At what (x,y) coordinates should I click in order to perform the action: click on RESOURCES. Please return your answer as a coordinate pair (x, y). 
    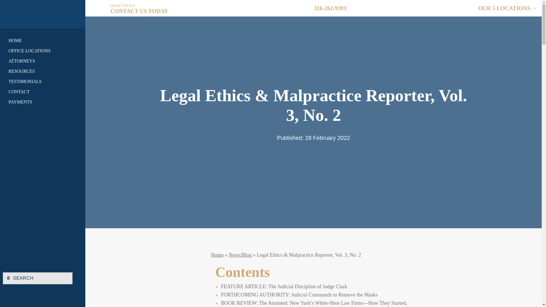
    Looking at the image, I should click on (38, 71).